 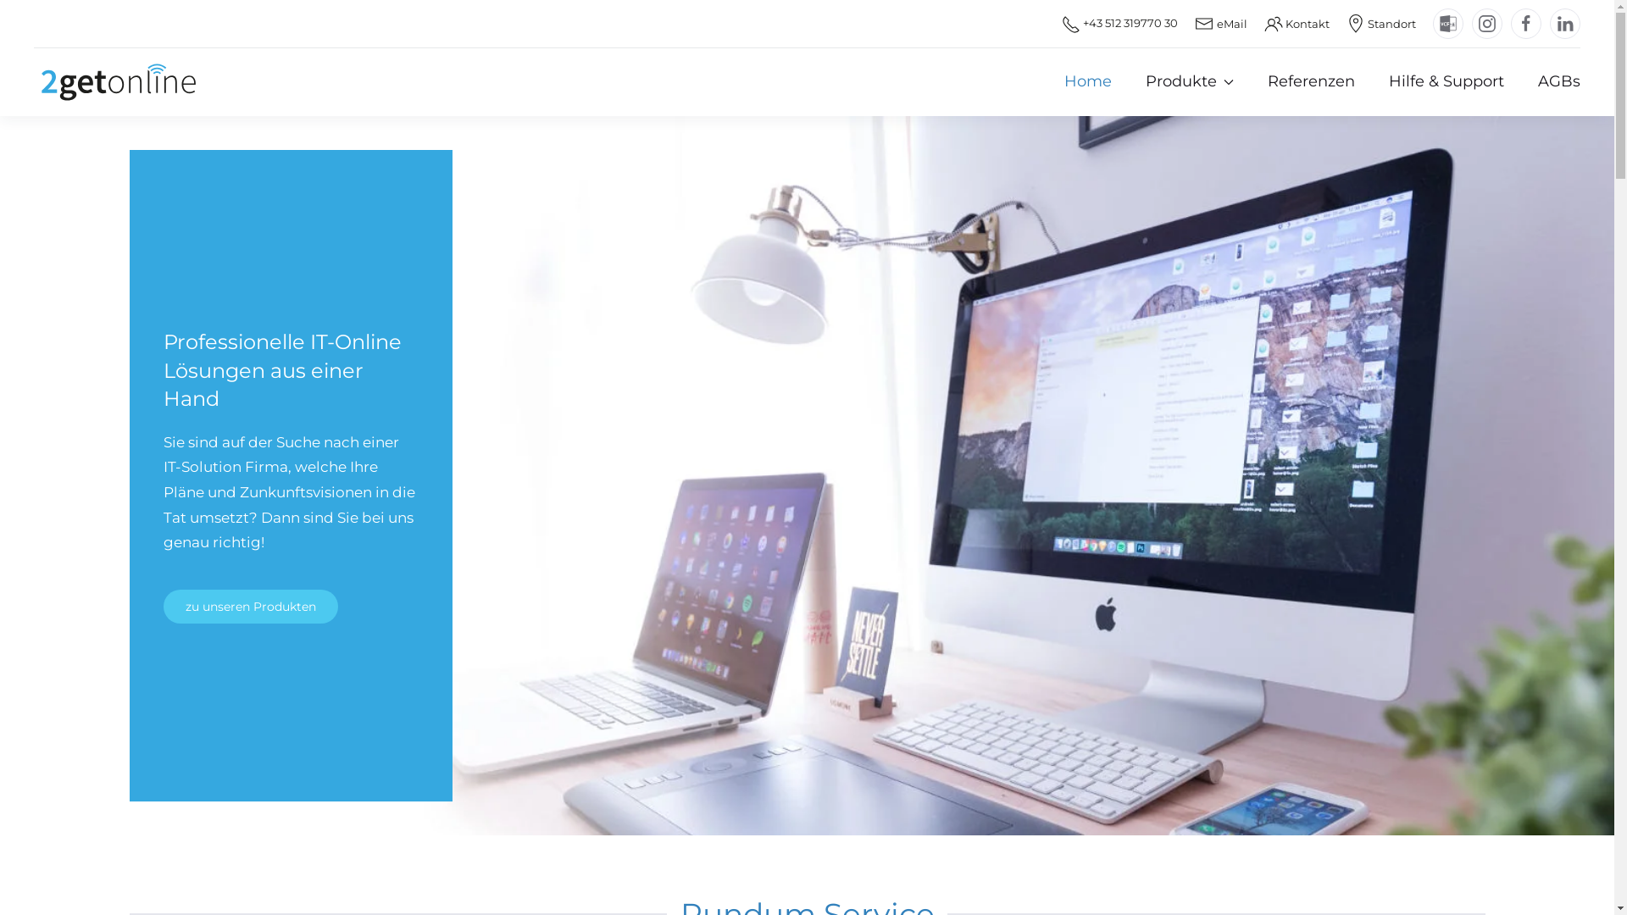 I want to click on Produkte, so click(x=1190, y=82).